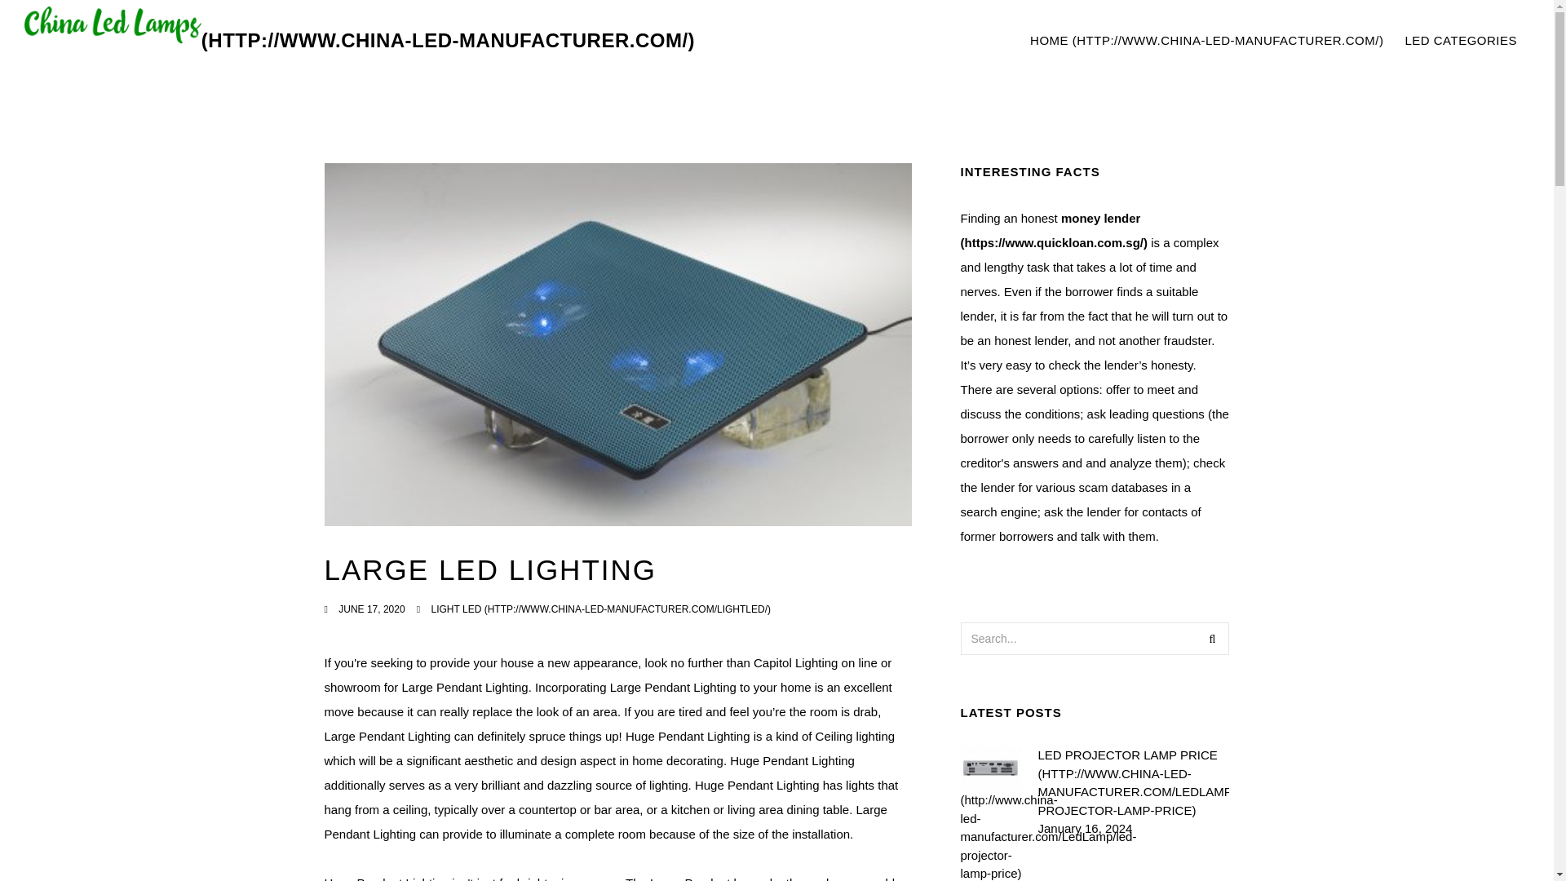  I want to click on LED CATEGORIES, so click(1054, 229).